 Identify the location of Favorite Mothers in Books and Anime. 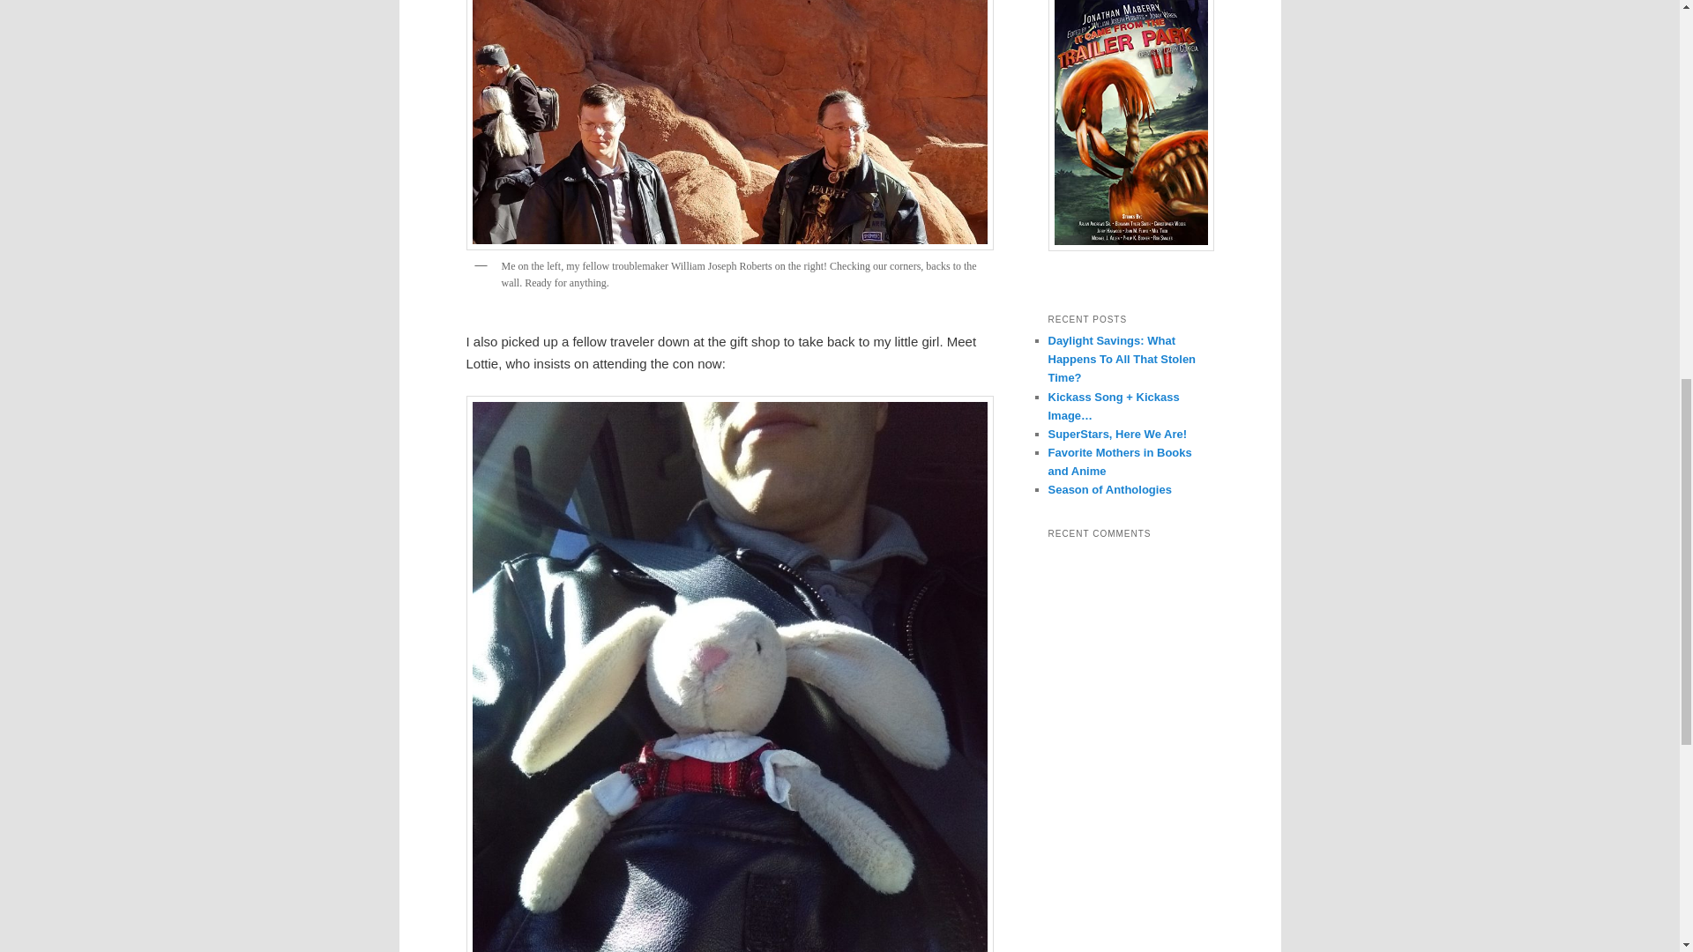
(1120, 462).